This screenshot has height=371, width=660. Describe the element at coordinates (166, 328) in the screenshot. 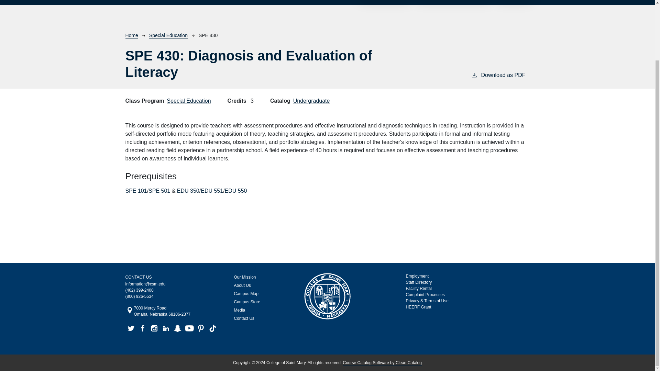

I see `linkedin` at that location.